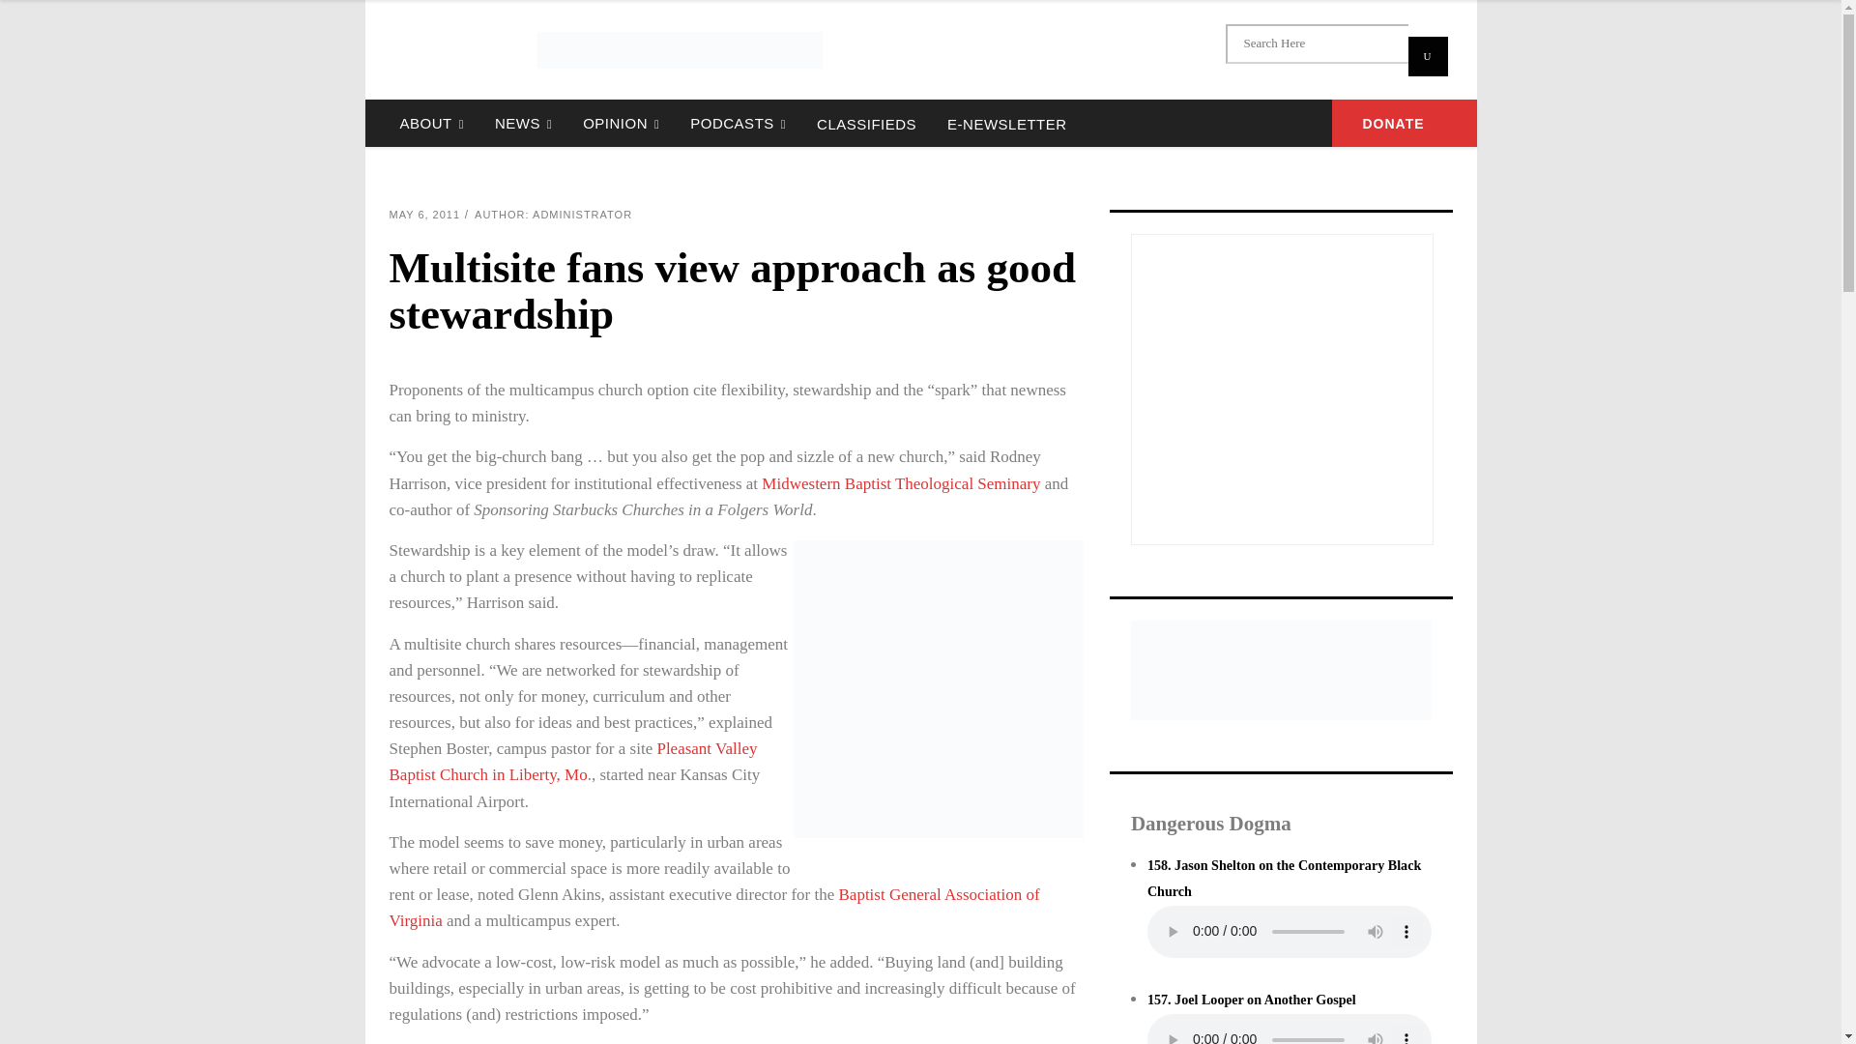 This screenshot has width=1856, height=1044. Describe the element at coordinates (1006, 123) in the screenshot. I see `E-NEWSLETTER` at that location.